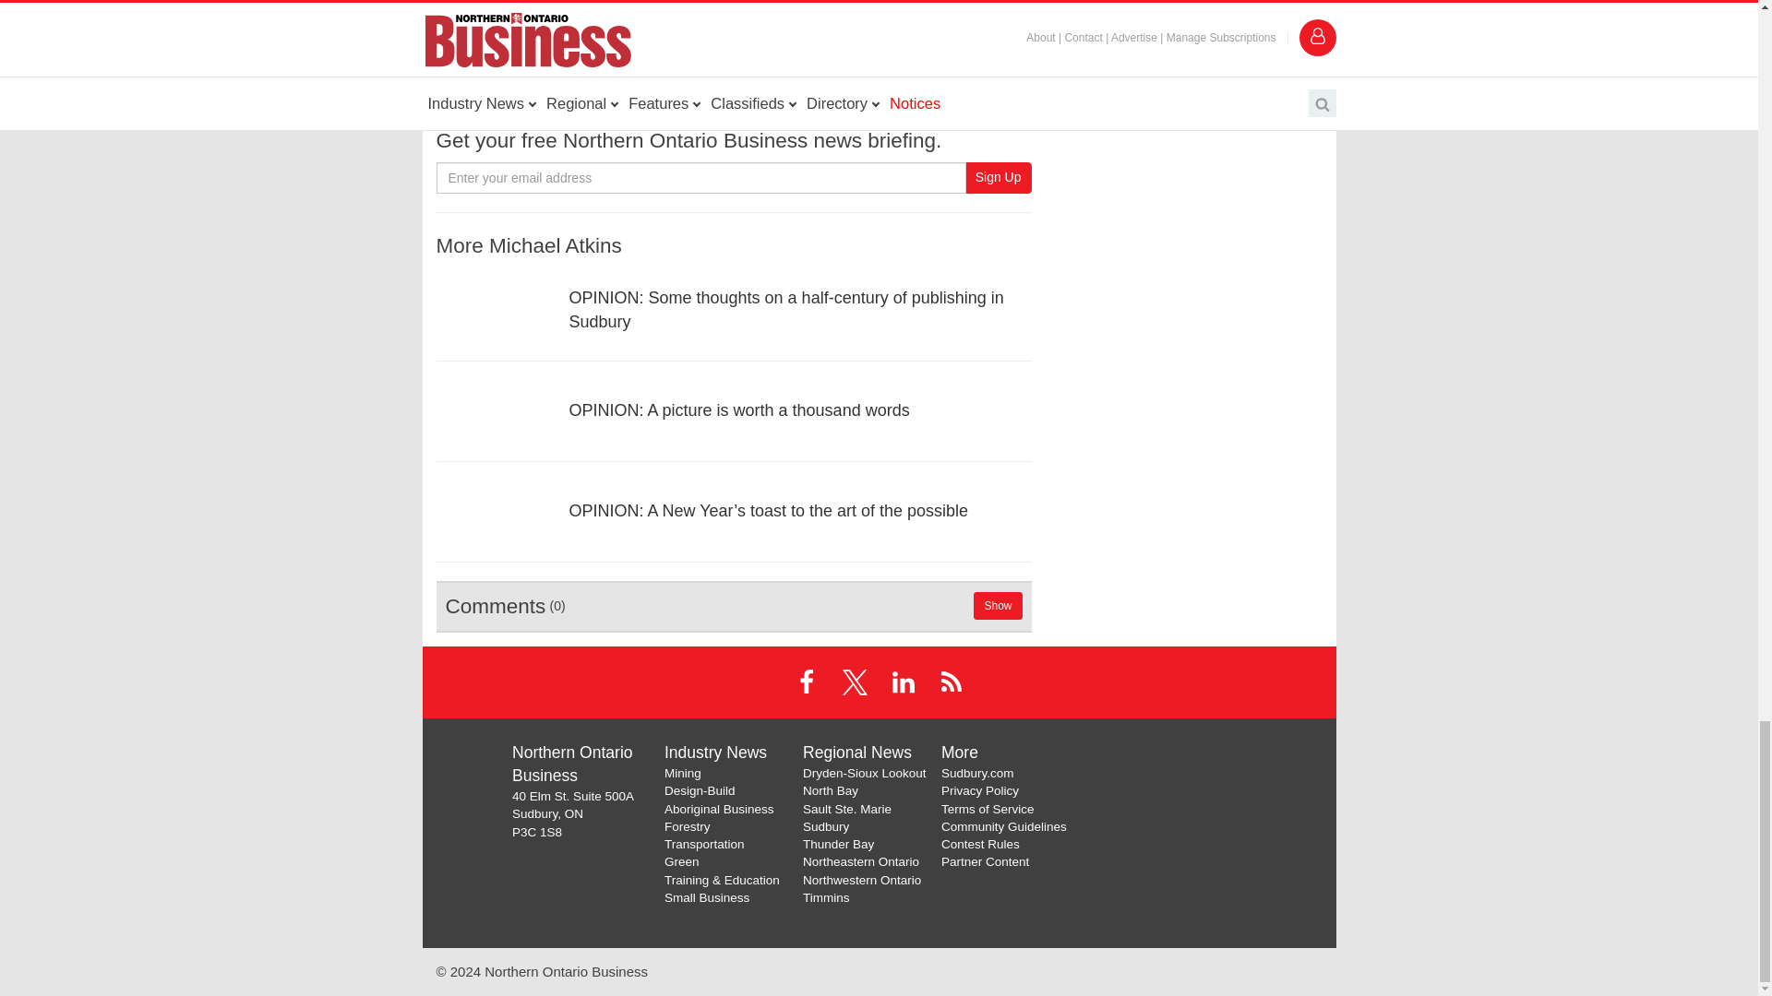 This screenshot has height=996, width=1772. I want to click on Facebook, so click(807, 681).